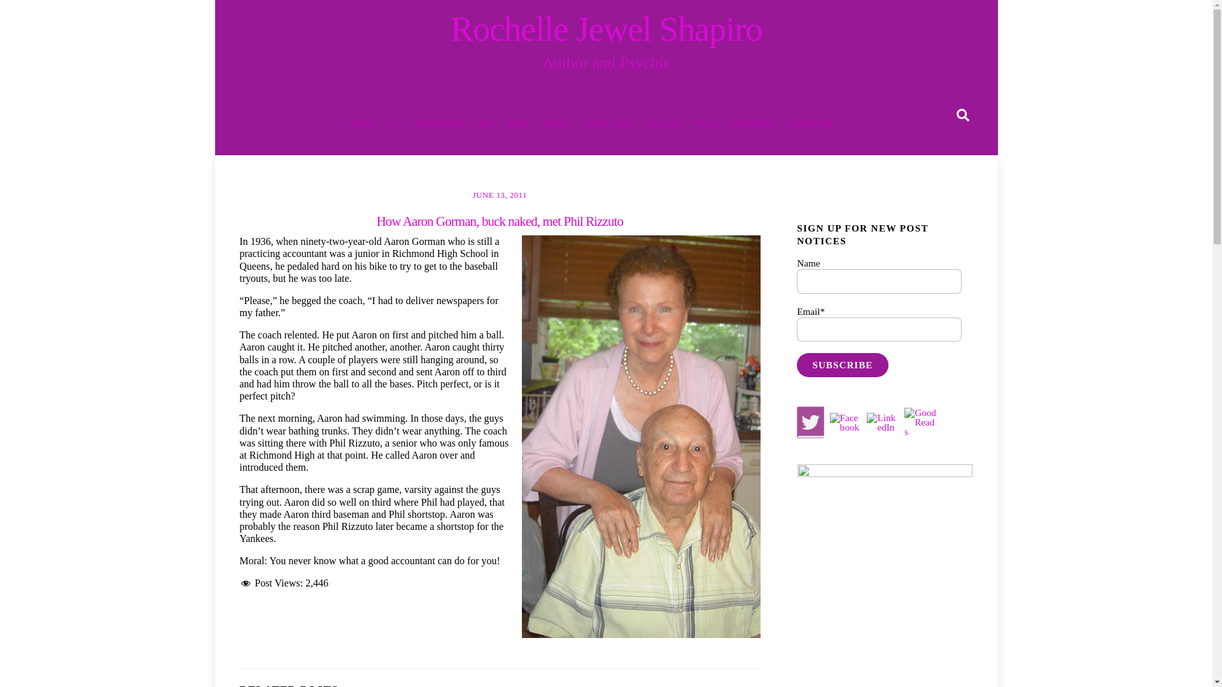 This screenshot has height=687, width=1222. I want to click on Subscribe, so click(842, 365).